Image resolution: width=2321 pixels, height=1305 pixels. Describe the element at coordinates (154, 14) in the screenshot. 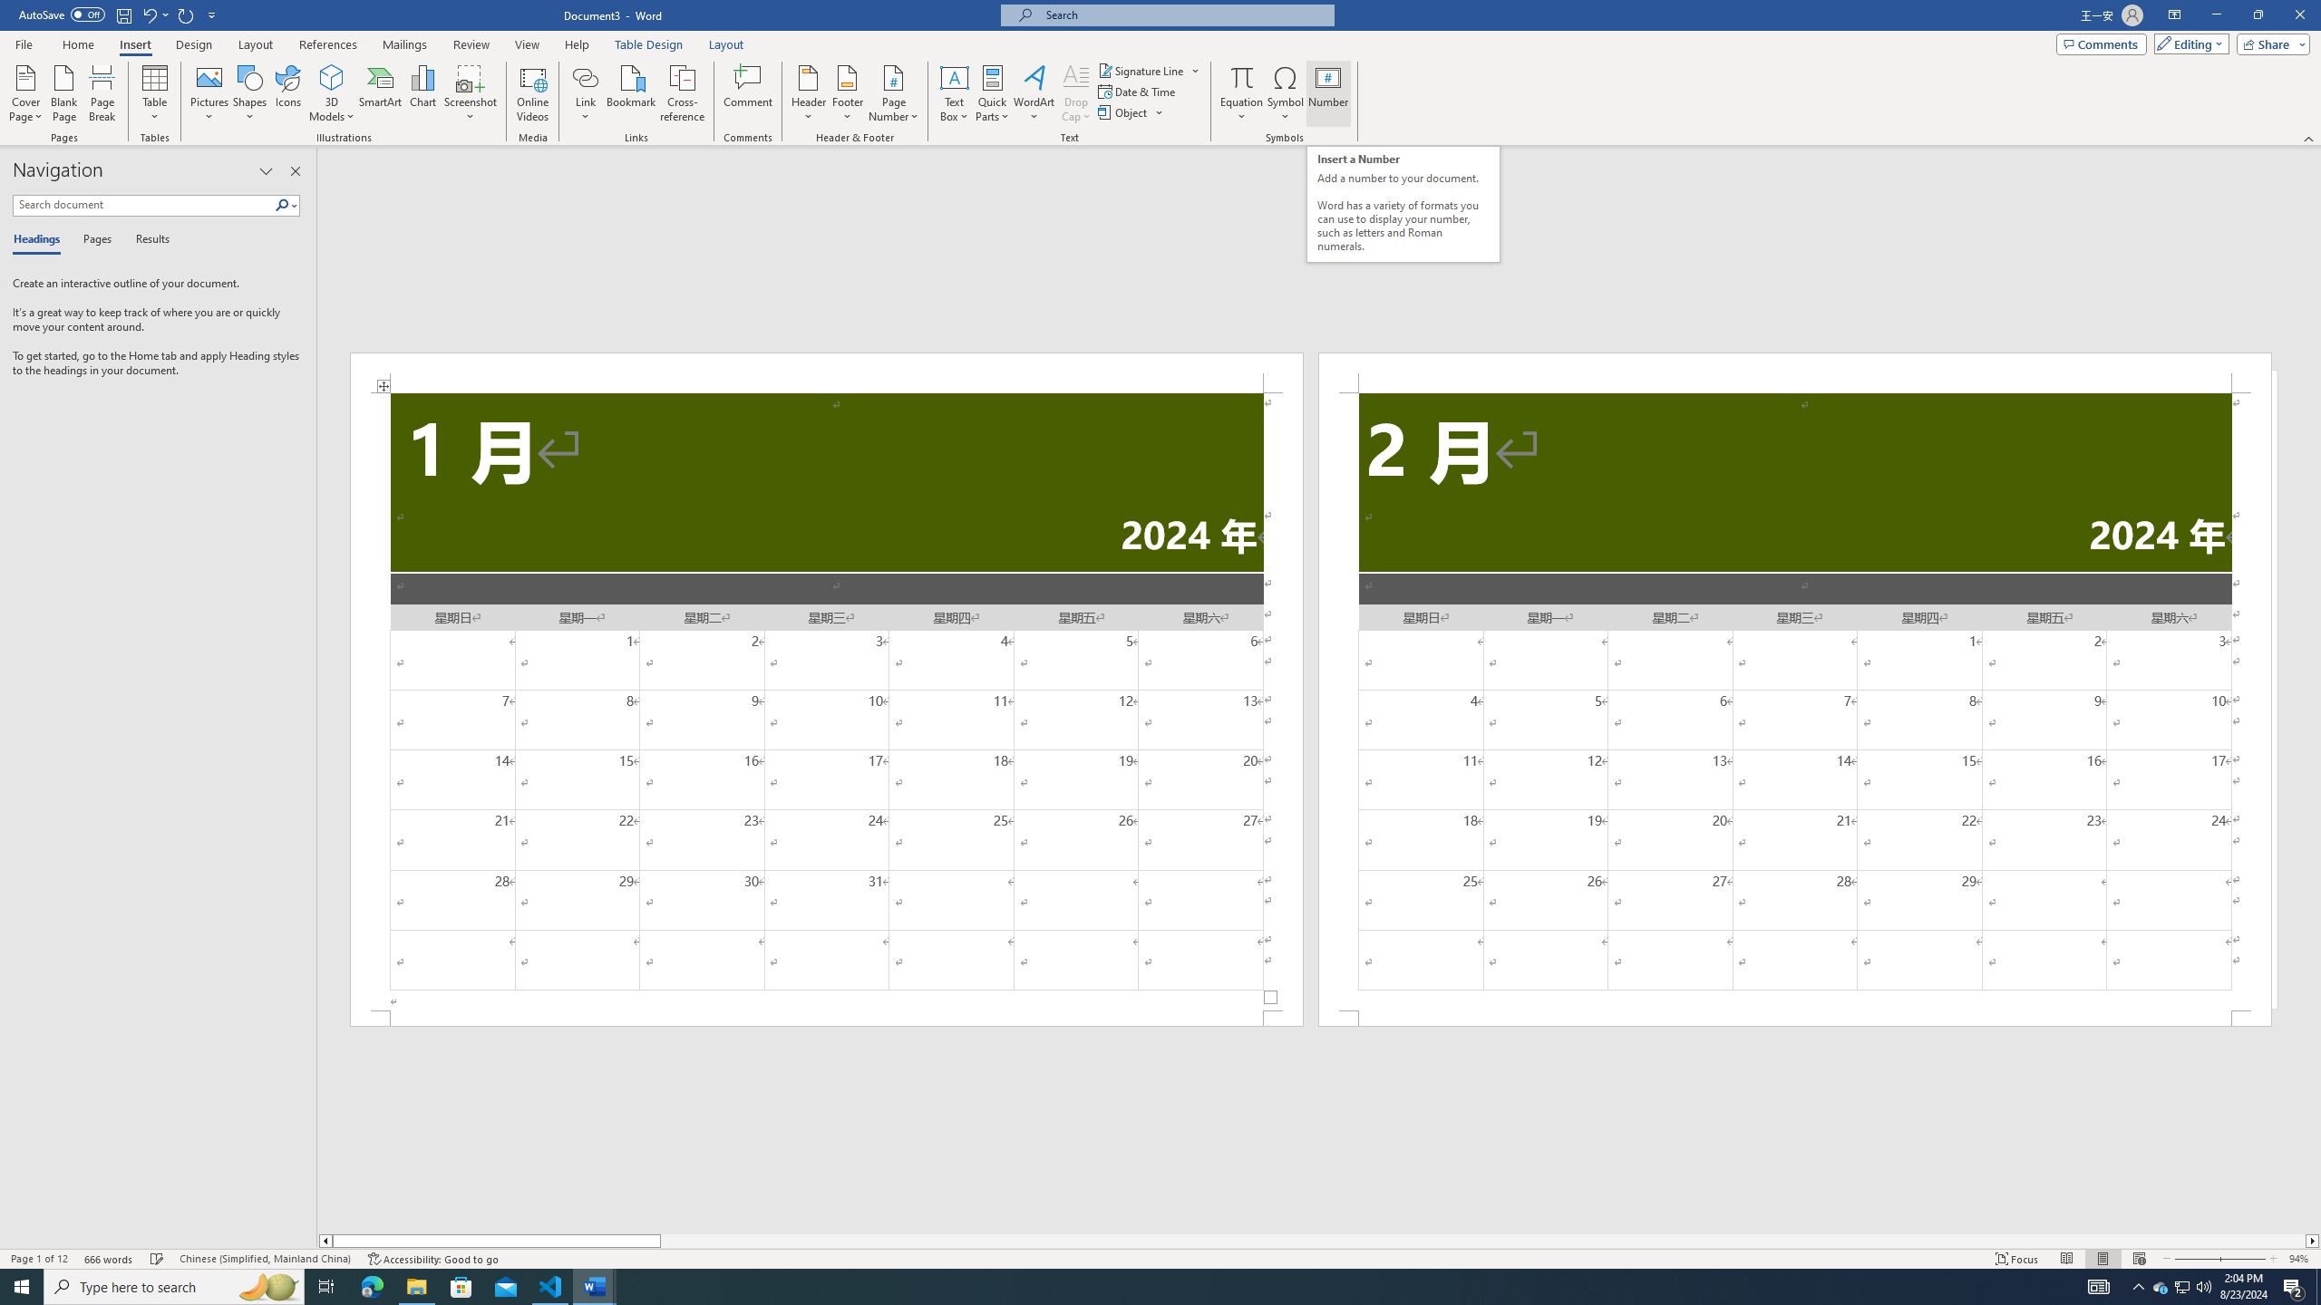

I see `Undo Increase Indent` at that location.